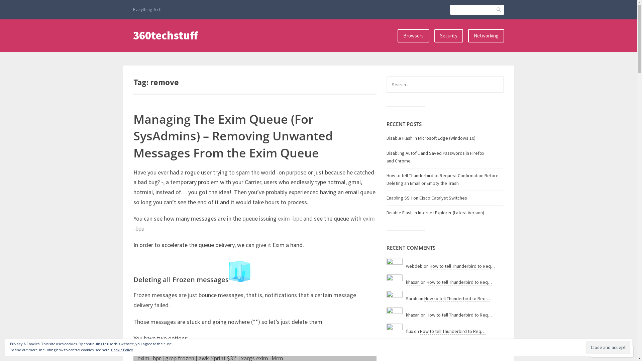 This screenshot has height=361, width=642. Describe the element at coordinates (395, 283) in the screenshot. I see `khaxan` at that location.